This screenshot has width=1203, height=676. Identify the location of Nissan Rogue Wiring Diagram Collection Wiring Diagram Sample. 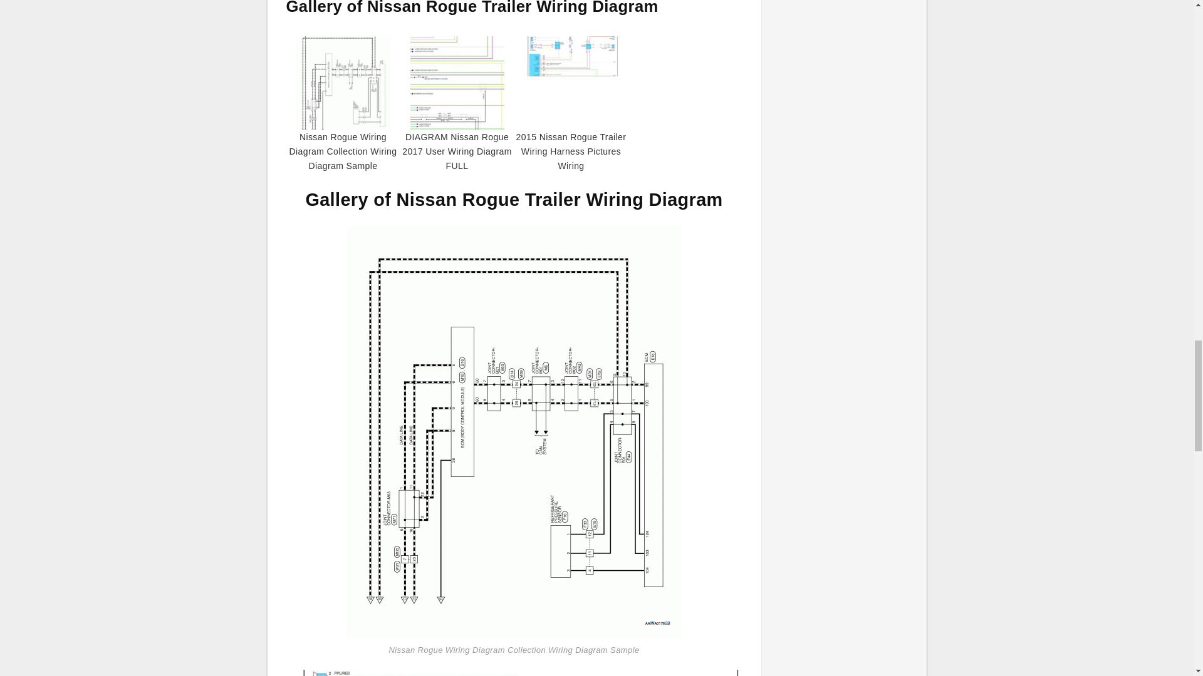
(514, 431).